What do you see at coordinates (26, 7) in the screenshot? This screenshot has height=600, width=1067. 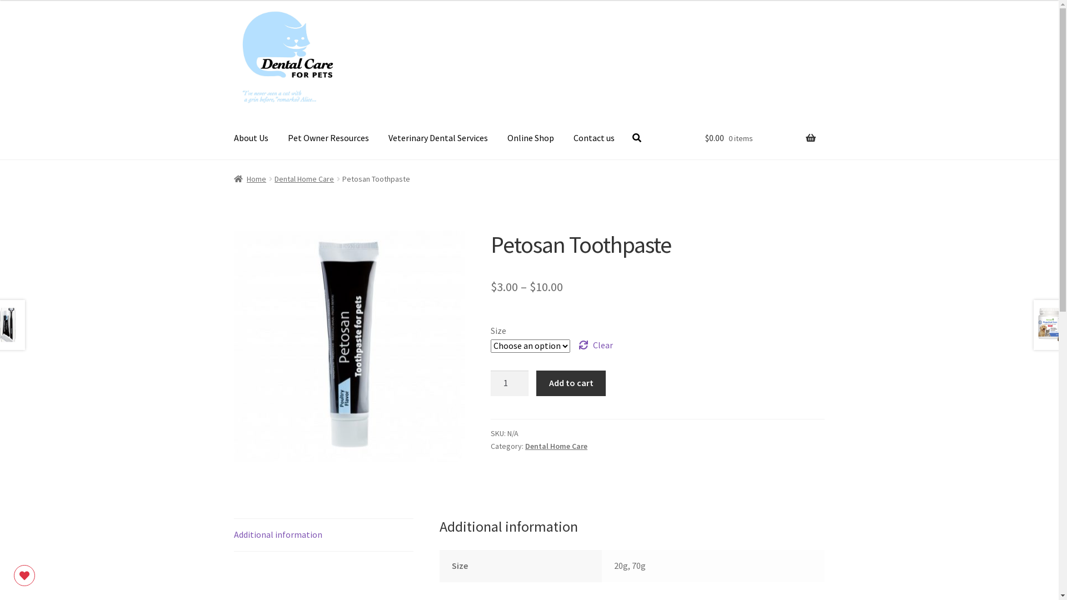 I see `Search` at bounding box center [26, 7].